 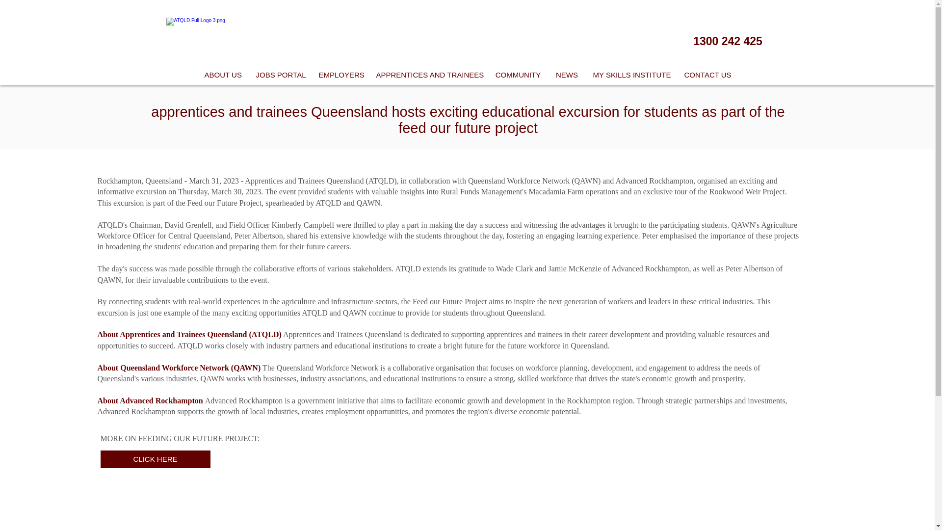 I want to click on COMMUNITY, so click(x=518, y=75).